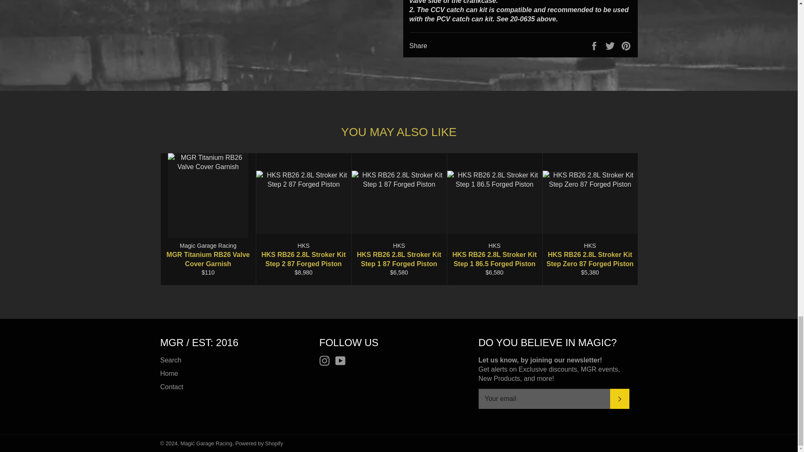  Describe the element at coordinates (595, 46) in the screenshot. I see `Share on Facebook` at that location.